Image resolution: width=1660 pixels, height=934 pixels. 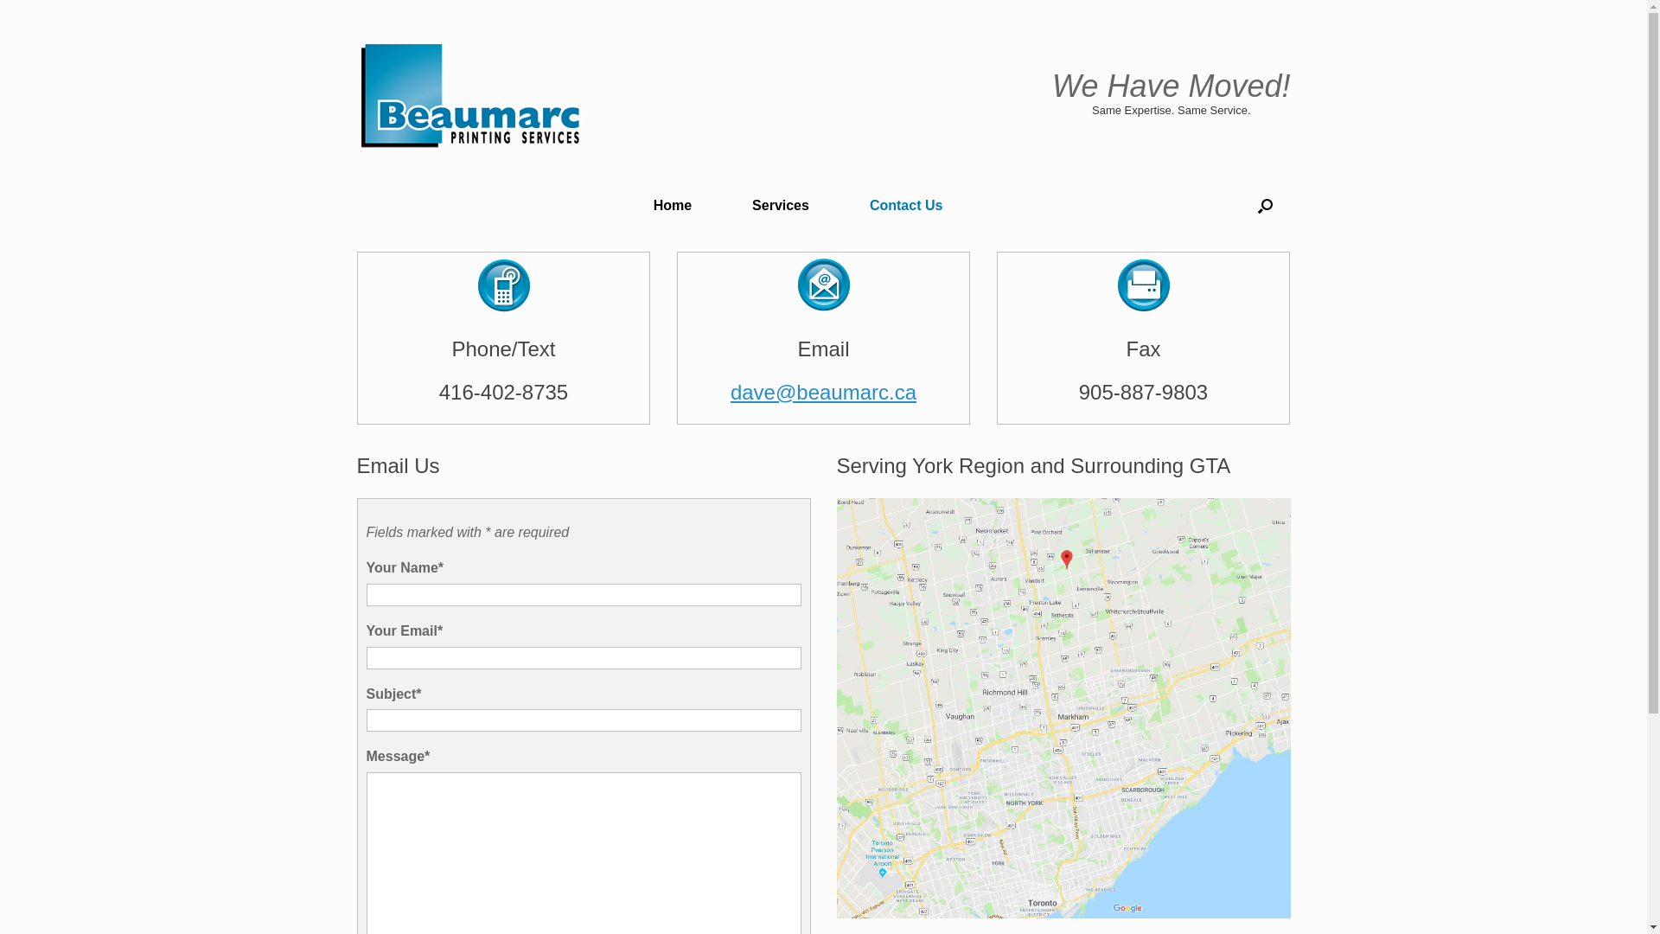 What do you see at coordinates (906, 206) in the screenshot?
I see `Contact Us` at bounding box center [906, 206].